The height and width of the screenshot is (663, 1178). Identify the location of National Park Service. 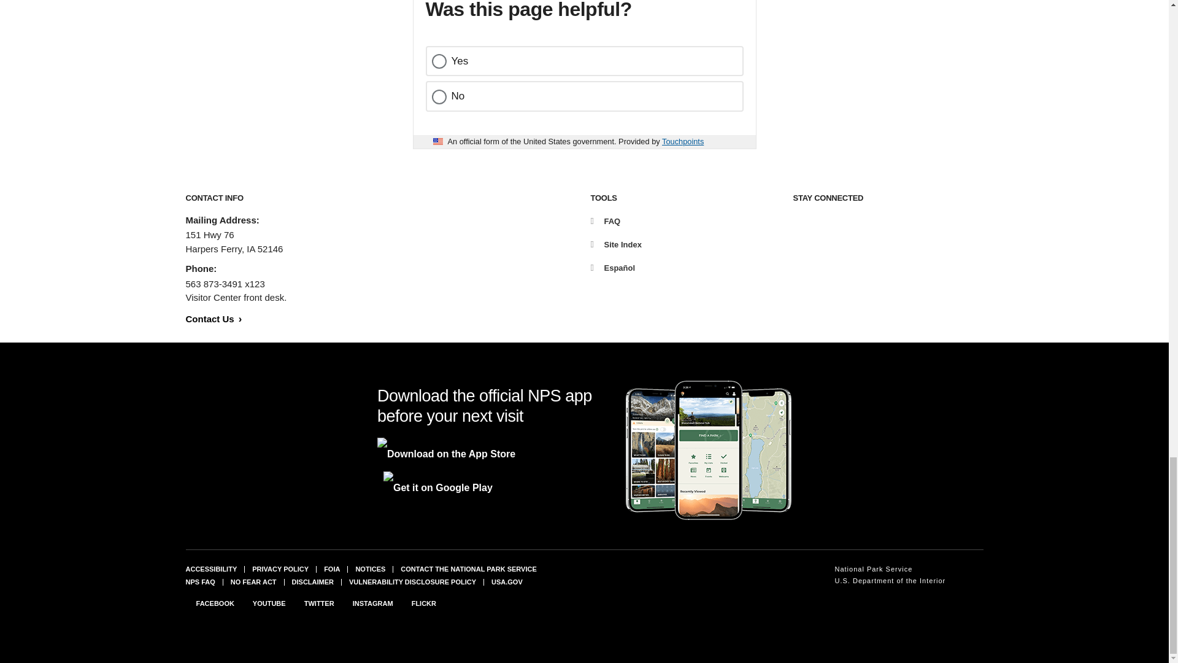
(890, 570).